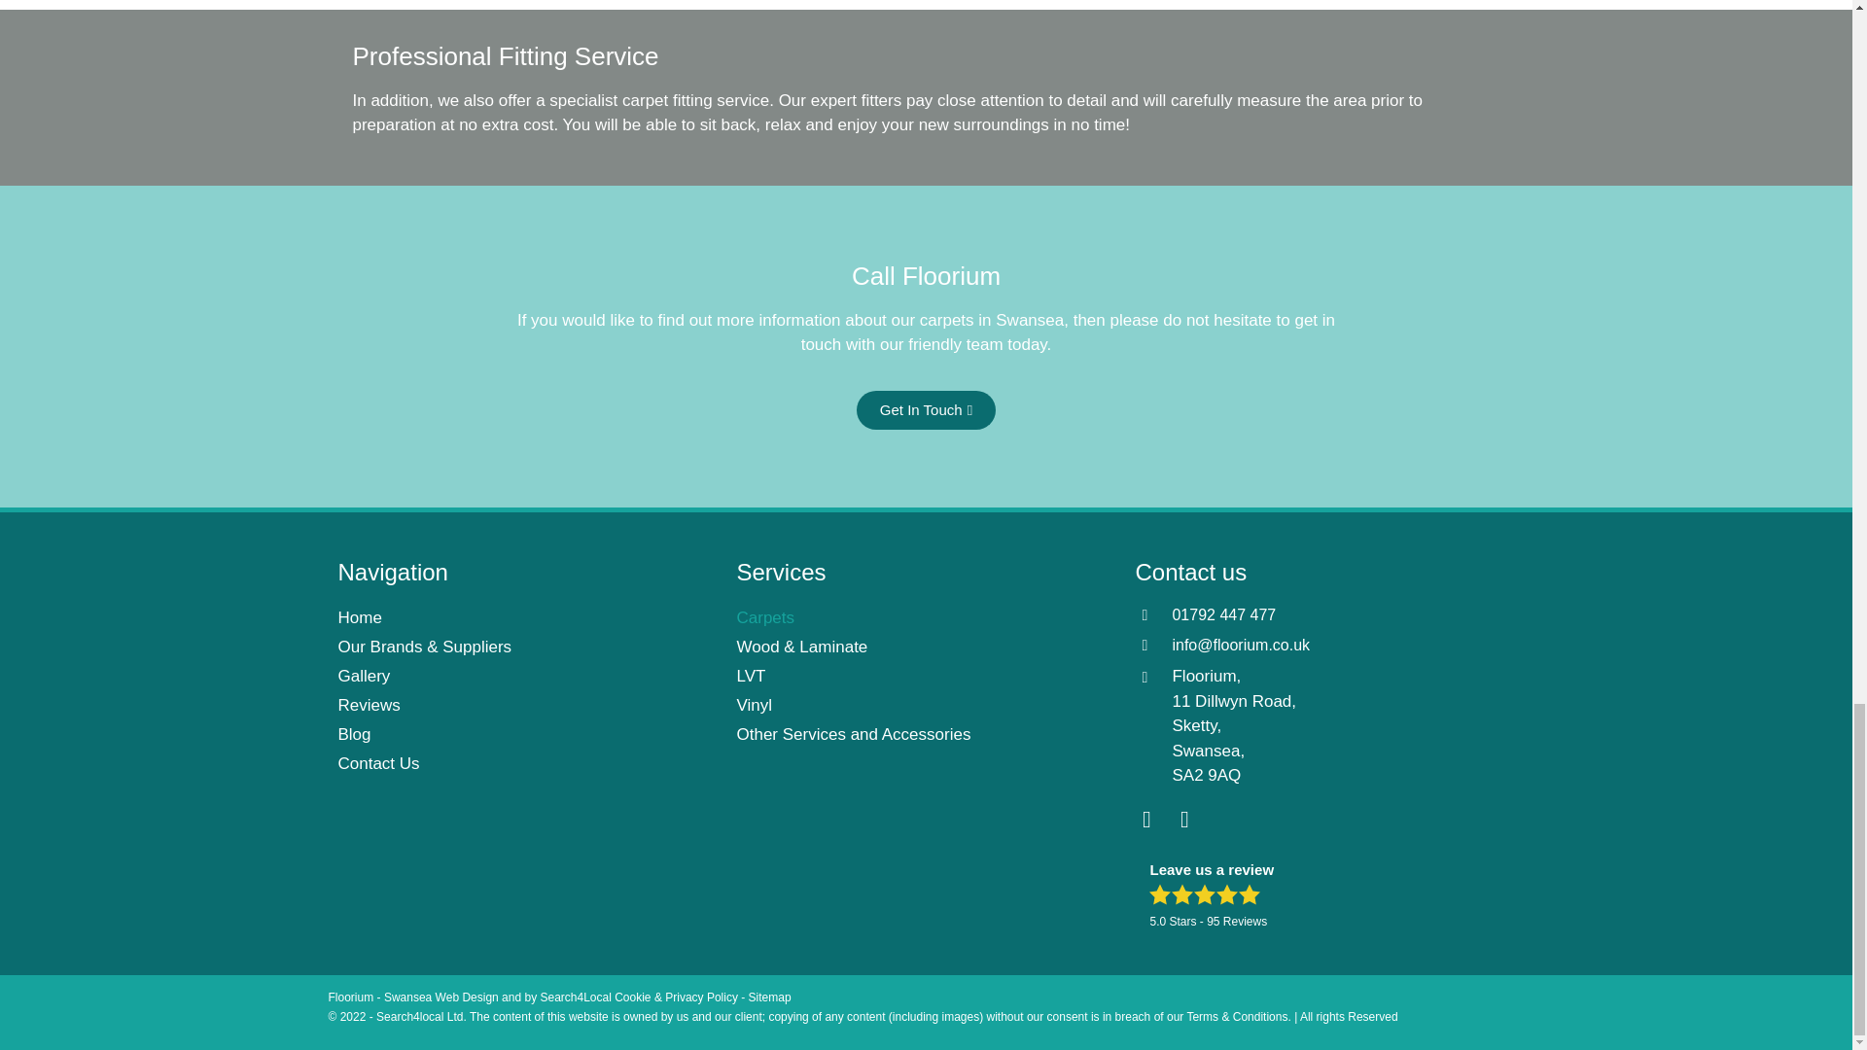 The image size is (1867, 1050). Describe the element at coordinates (527, 677) in the screenshot. I see `Gallery` at that location.